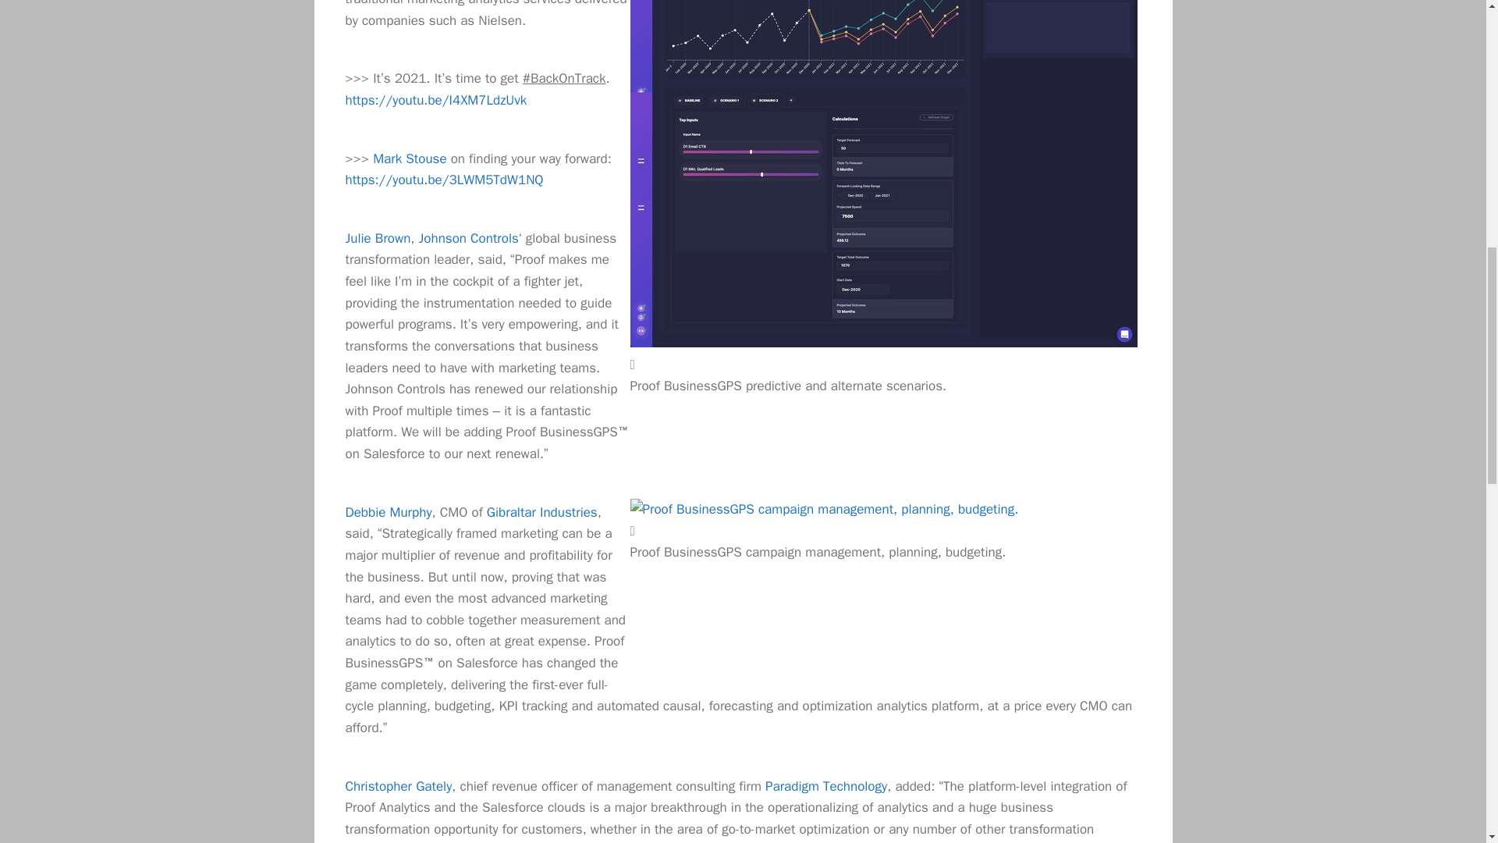  I want to click on Gibraltar Industries, so click(542, 512).